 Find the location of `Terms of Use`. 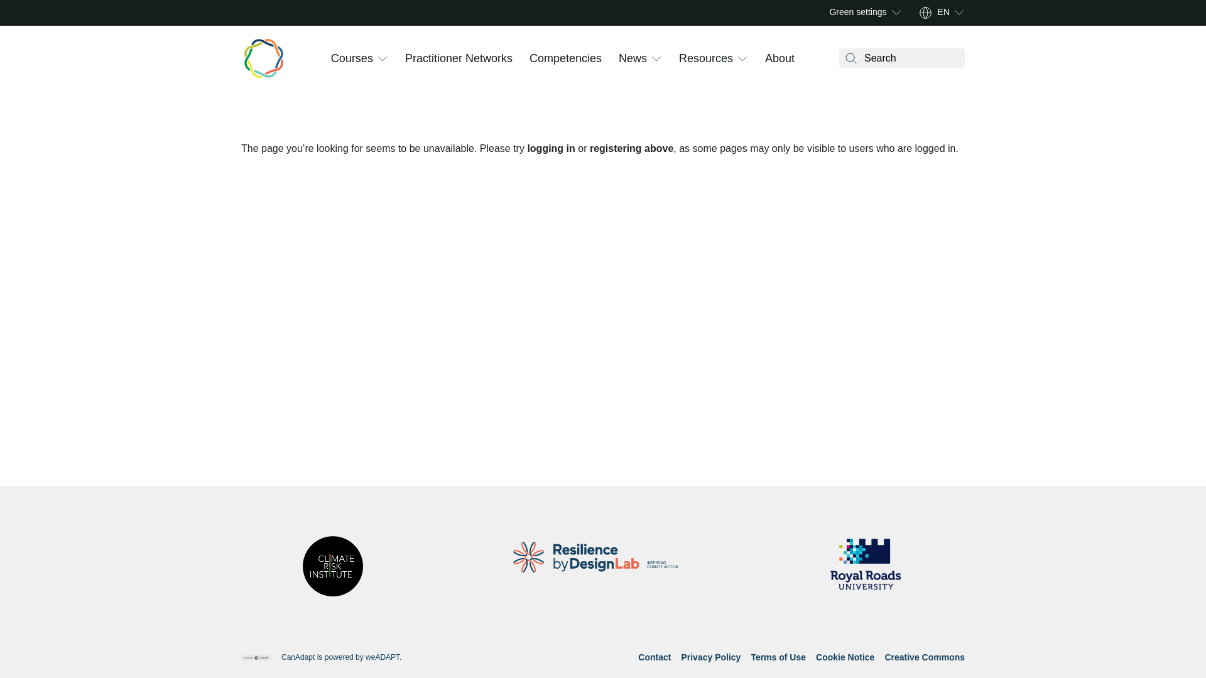

Terms of Use is located at coordinates (778, 657).